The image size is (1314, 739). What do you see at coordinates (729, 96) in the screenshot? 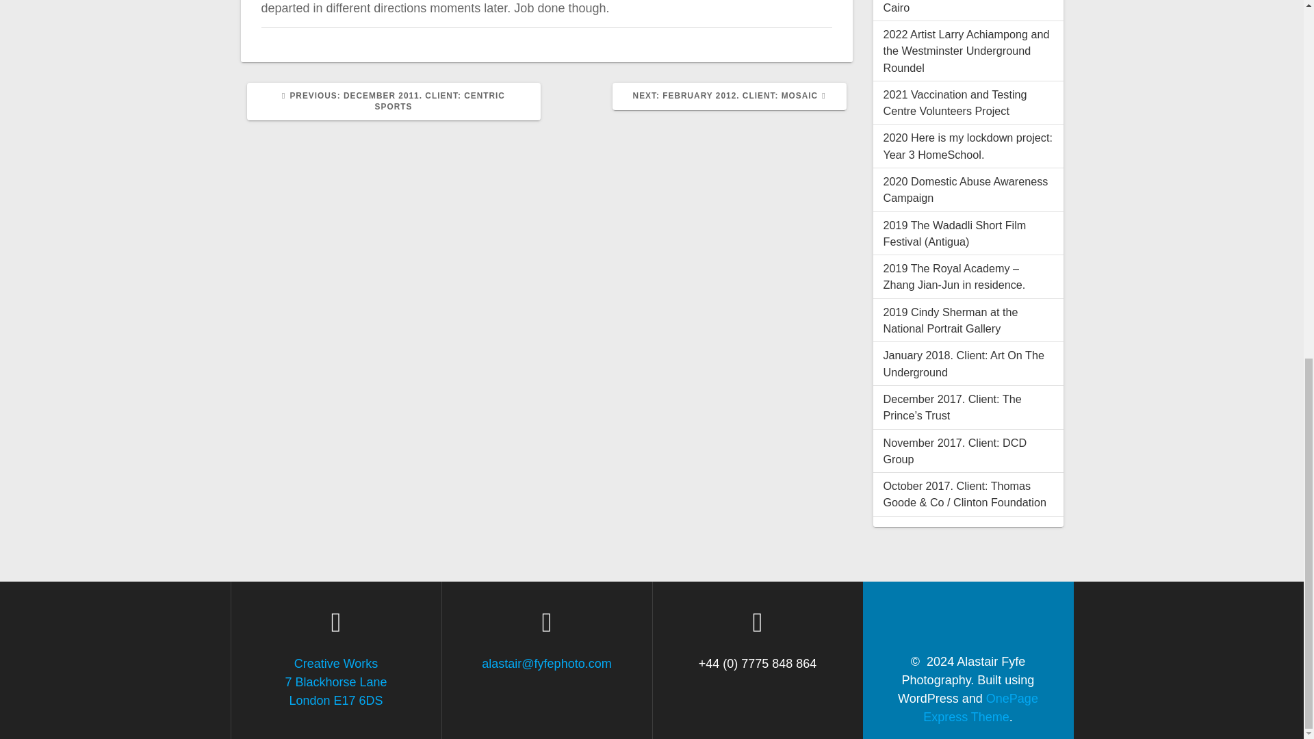
I see `OnePage Express Theme` at bounding box center [729, 96].